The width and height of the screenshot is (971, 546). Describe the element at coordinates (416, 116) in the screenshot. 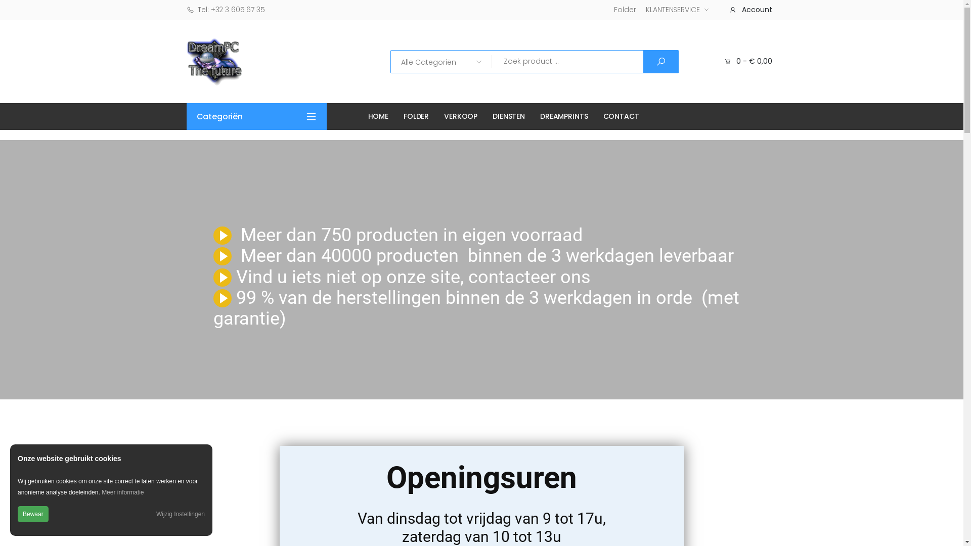

I see `FOLDER` at that location.